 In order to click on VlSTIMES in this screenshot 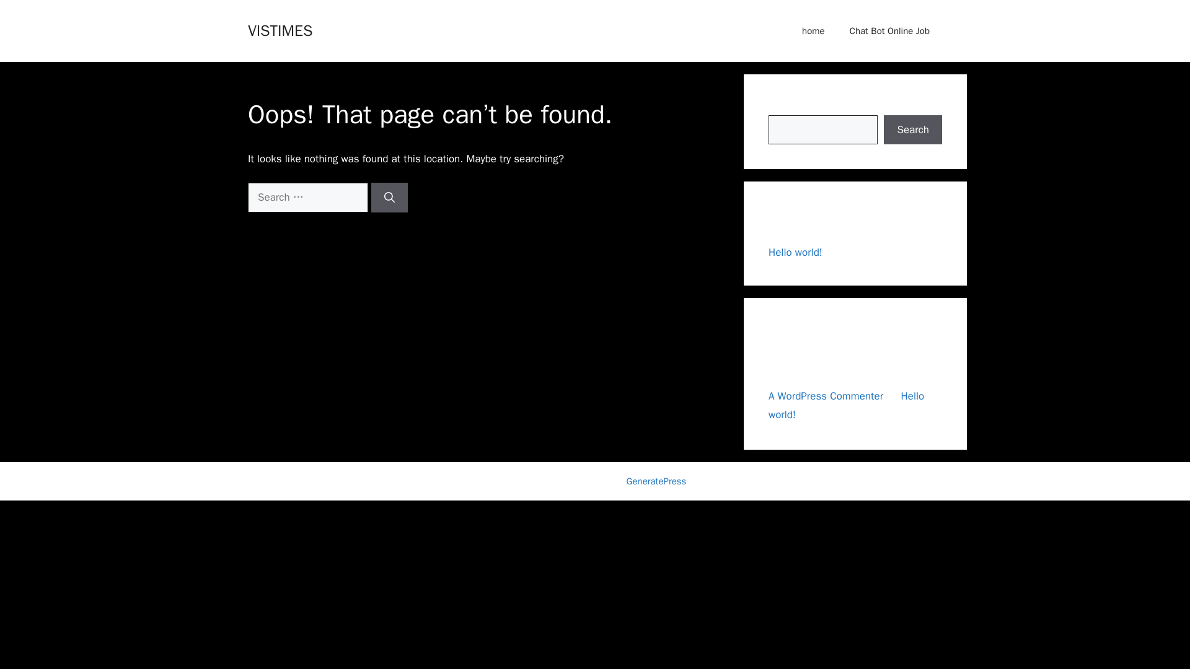, I will do `click(280, 30)`.